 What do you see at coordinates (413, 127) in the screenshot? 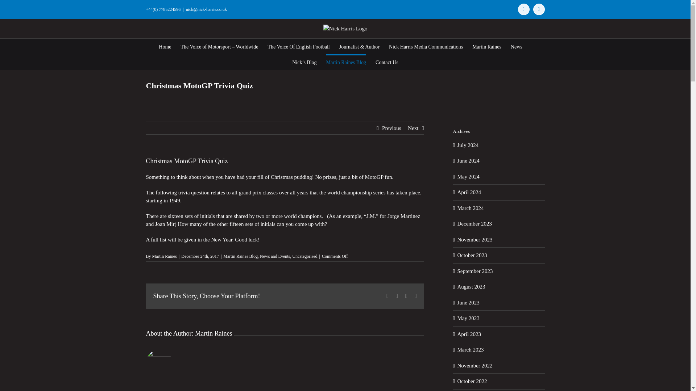
I see `Next` at bounding box center [413, 127].